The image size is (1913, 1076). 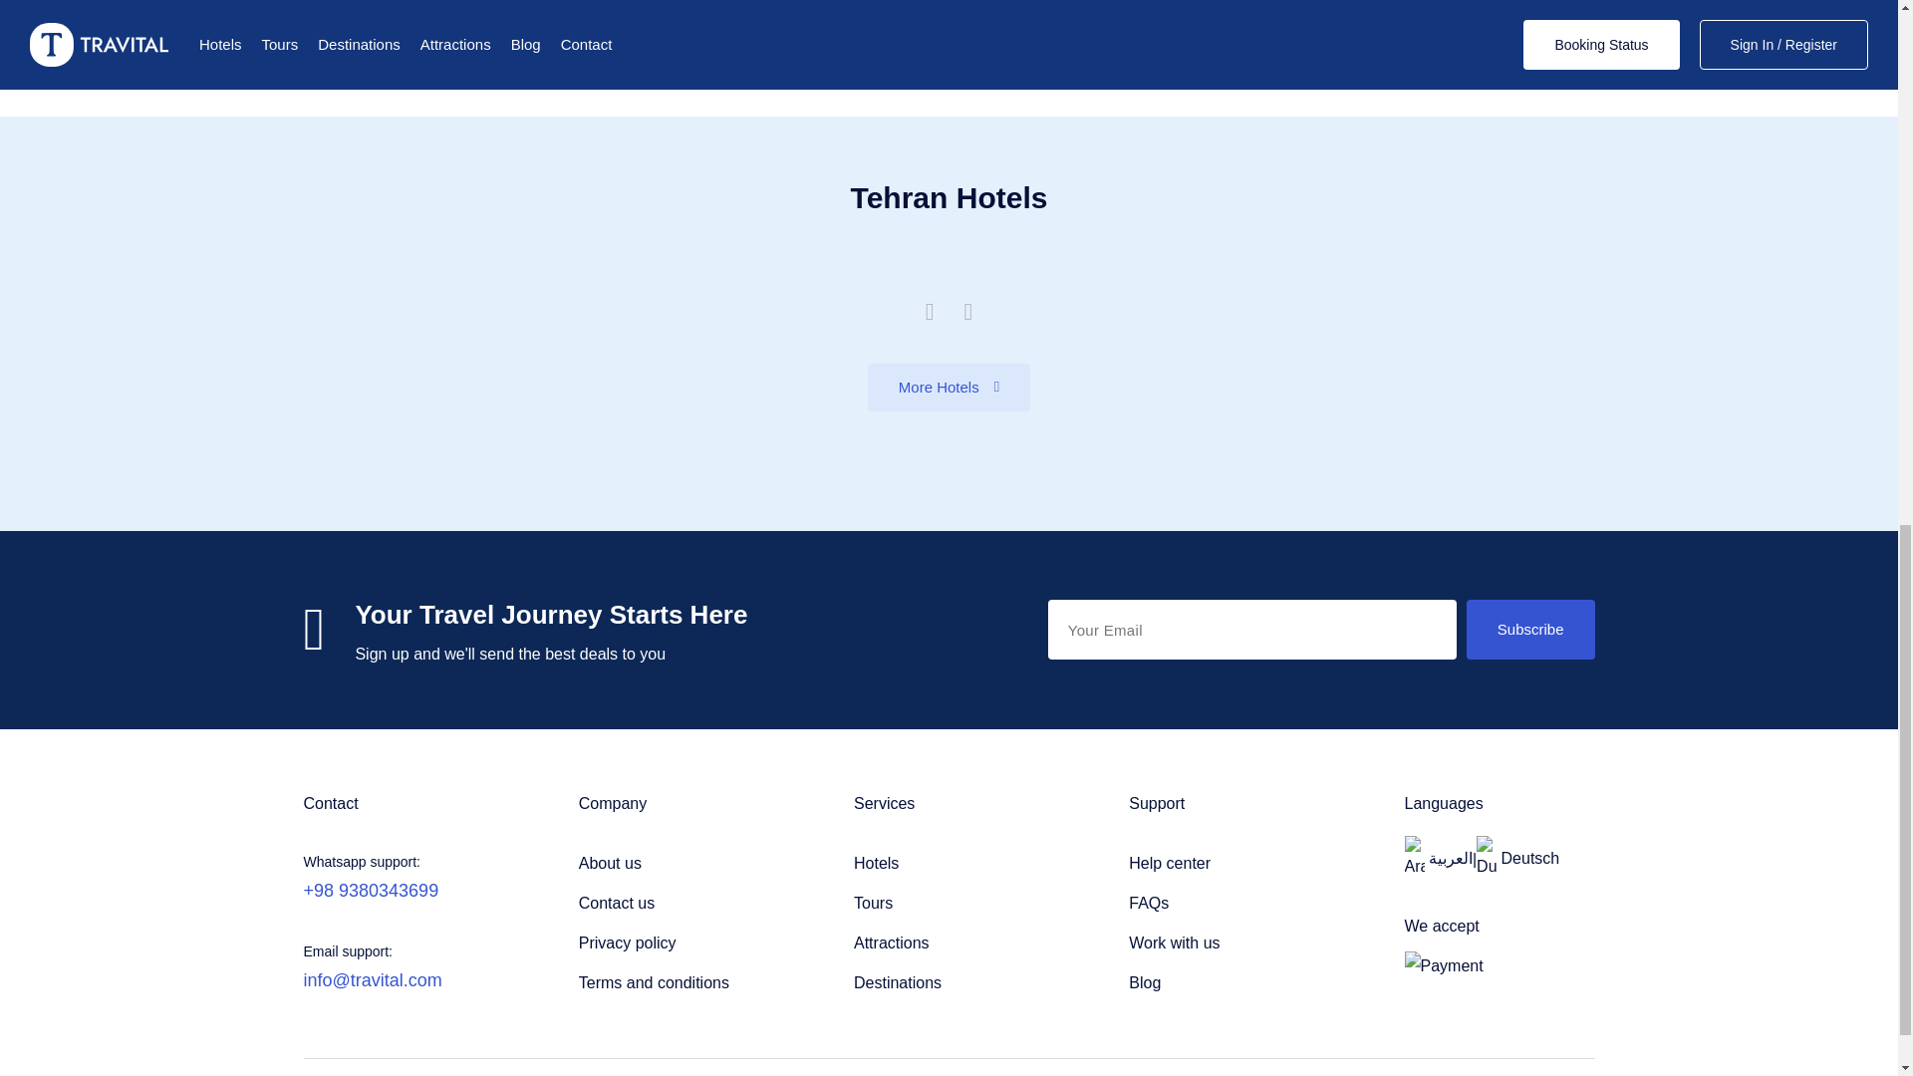 What do you see at coordinates (1530, 630) in the screenshot?
I see `Subscribe` at bounding box center [1530, 630].